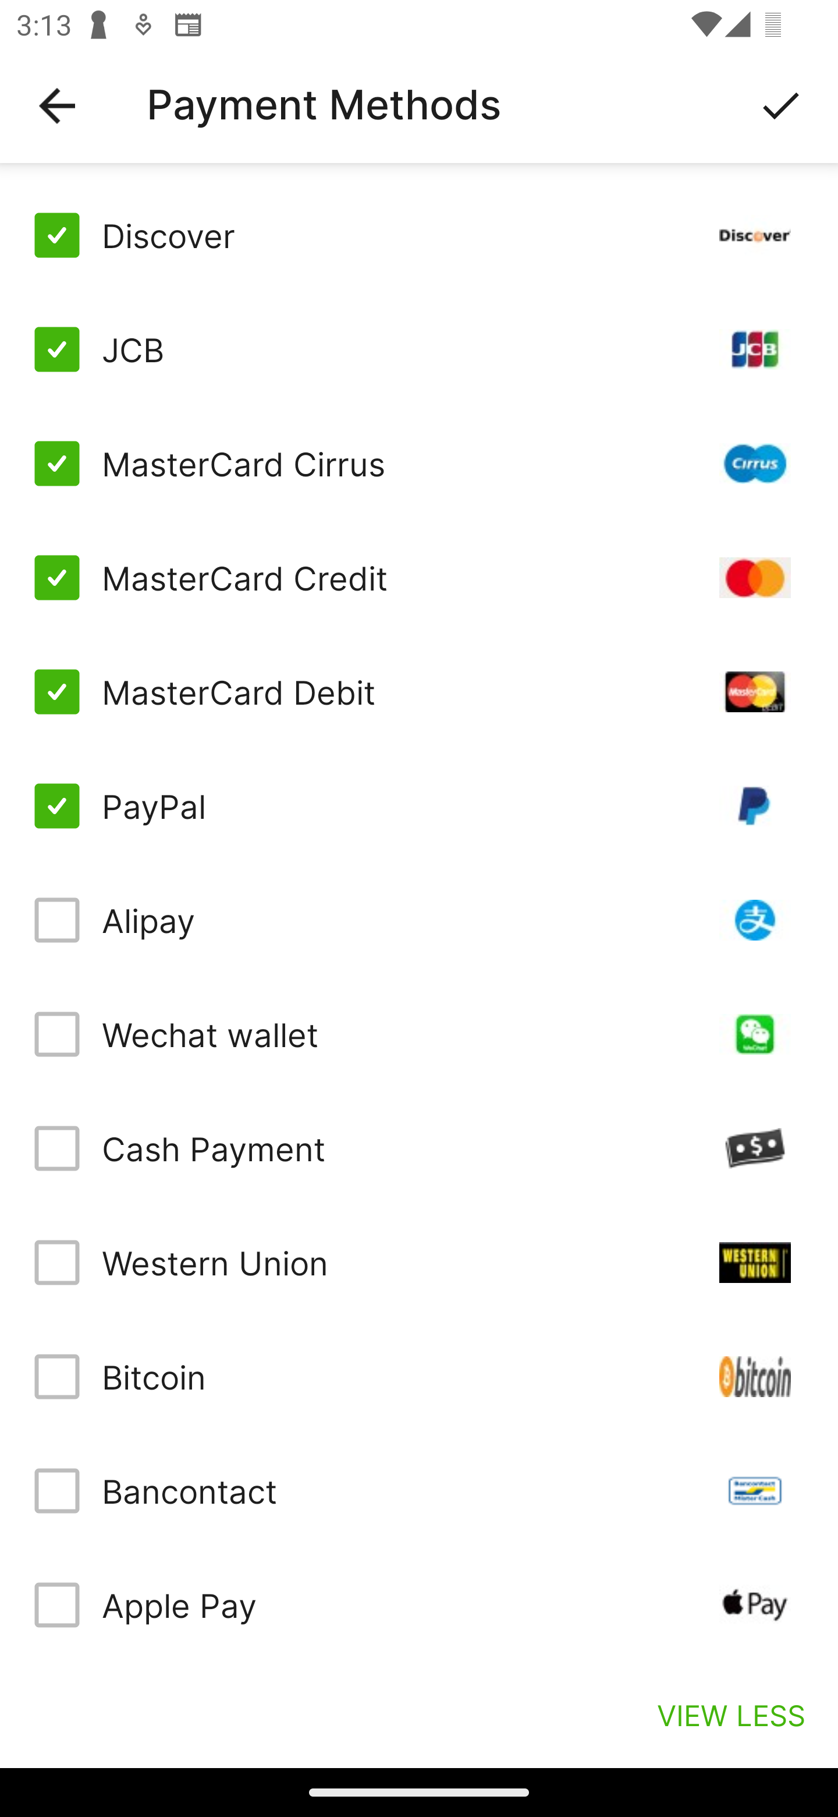 This screenshot has width=838, height=1817. What do you see at coordinates (419, 235) in the screenshot?
I see `Discover` at bounding box center [419, 235].